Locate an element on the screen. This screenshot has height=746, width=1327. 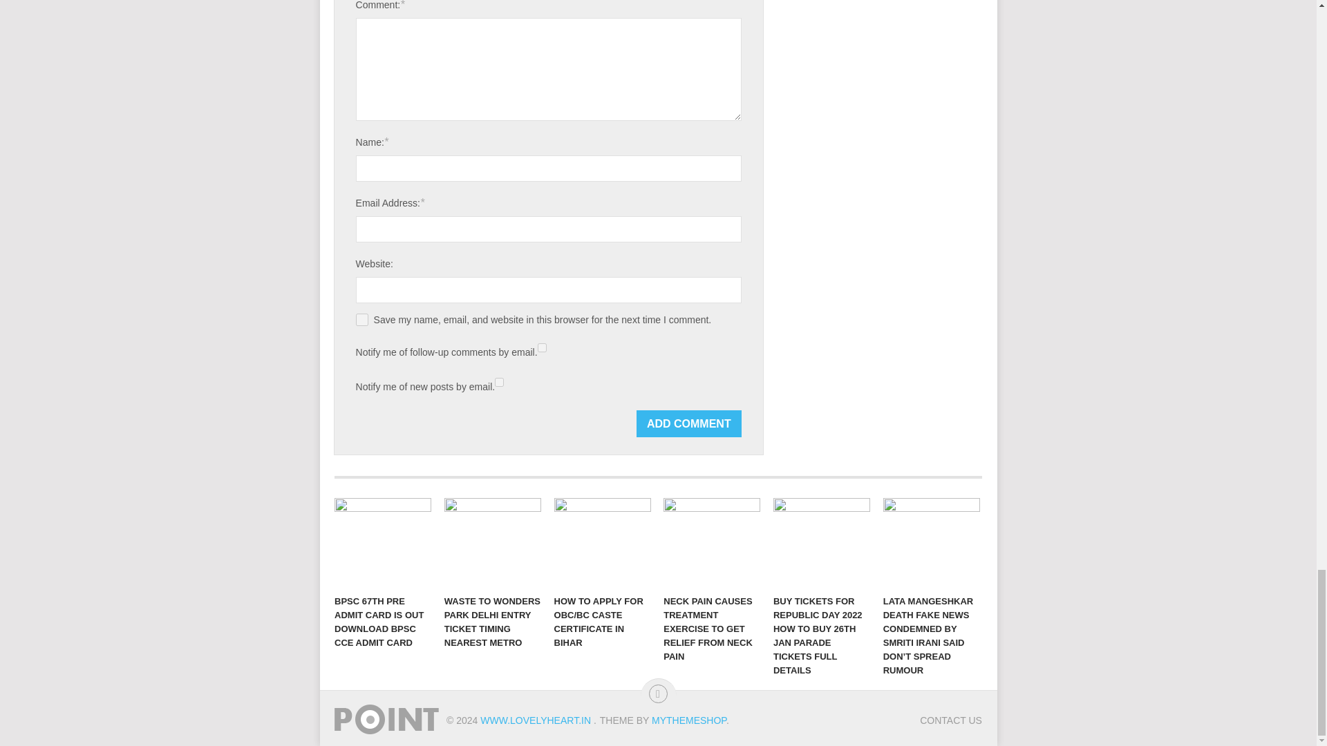
subscribe is located at coordinates (499, 382).